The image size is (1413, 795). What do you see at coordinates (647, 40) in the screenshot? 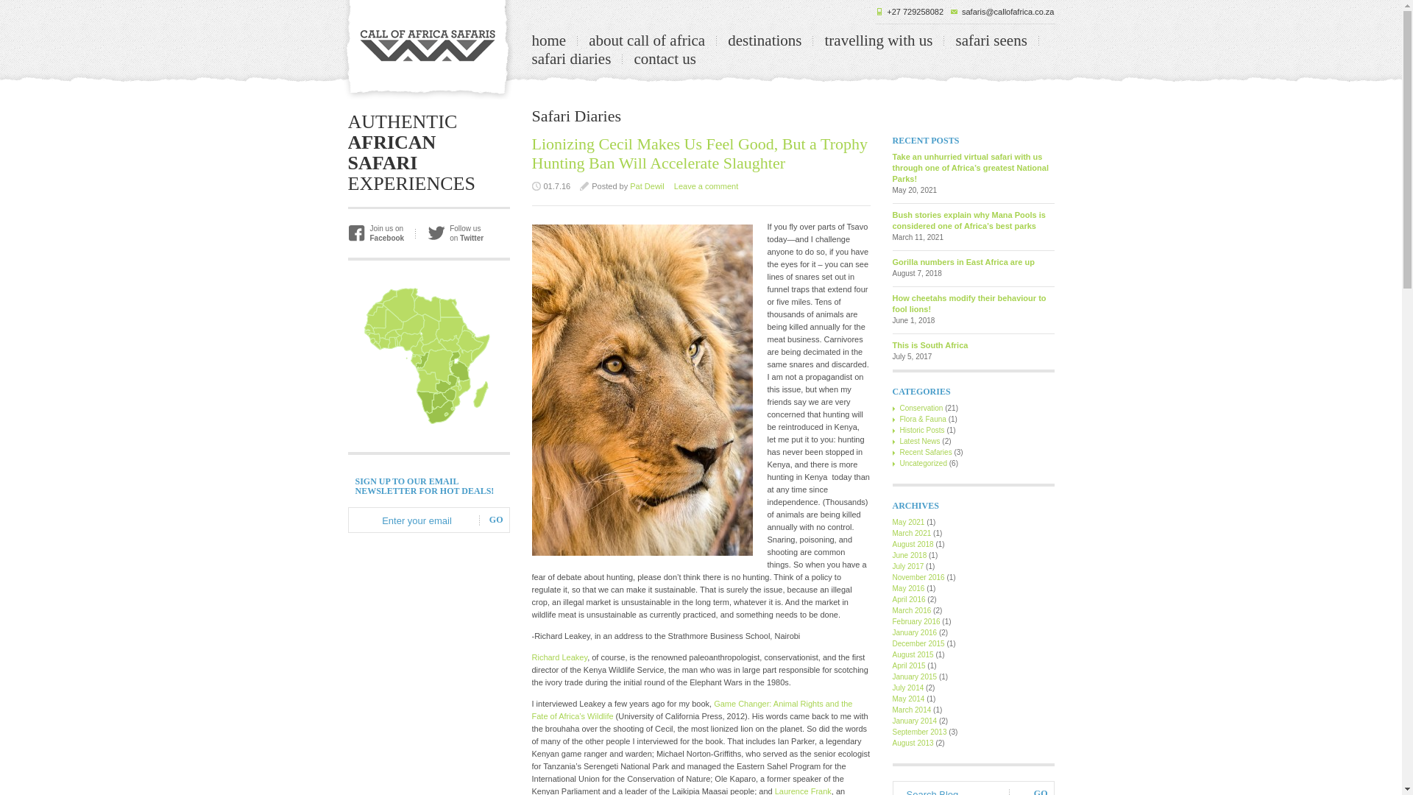
I see `about call of africa` at bounding box center [647, 40].